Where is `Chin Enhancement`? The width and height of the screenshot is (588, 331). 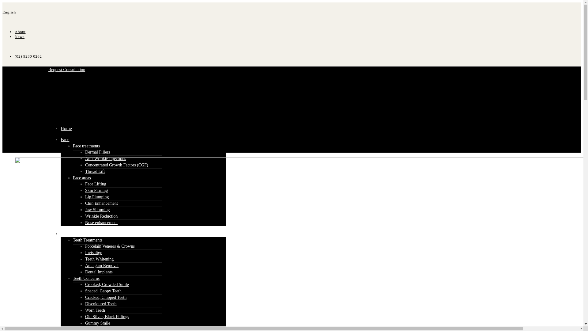
Chin Enhancement is located at coordinates (102, 204).